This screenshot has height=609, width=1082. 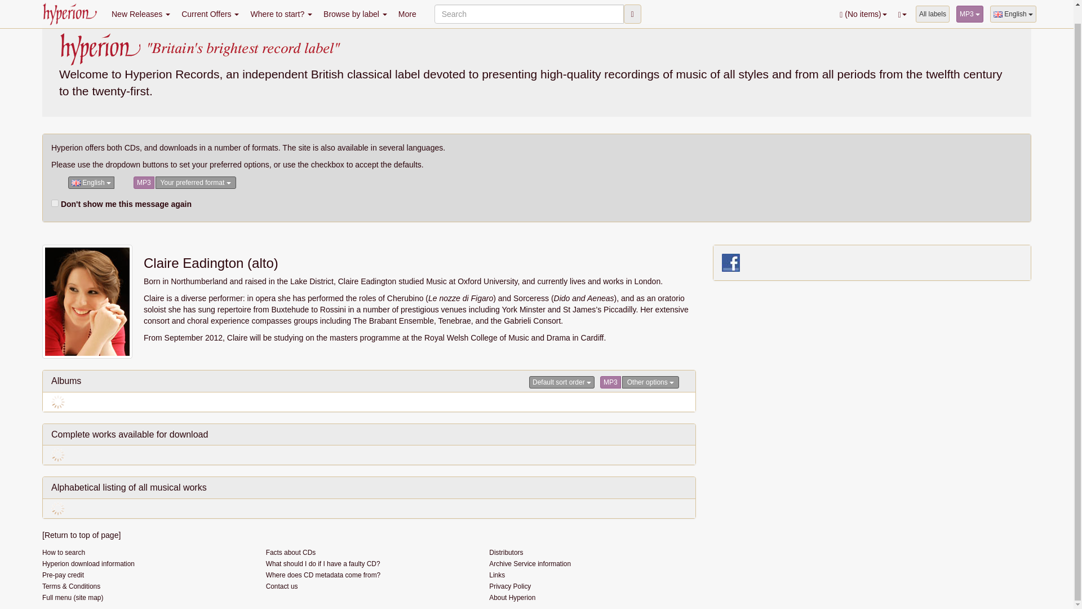 What do you see at coordinates (54, 203) in the screenshot?
I see `on` at bounding box center [54, 203].